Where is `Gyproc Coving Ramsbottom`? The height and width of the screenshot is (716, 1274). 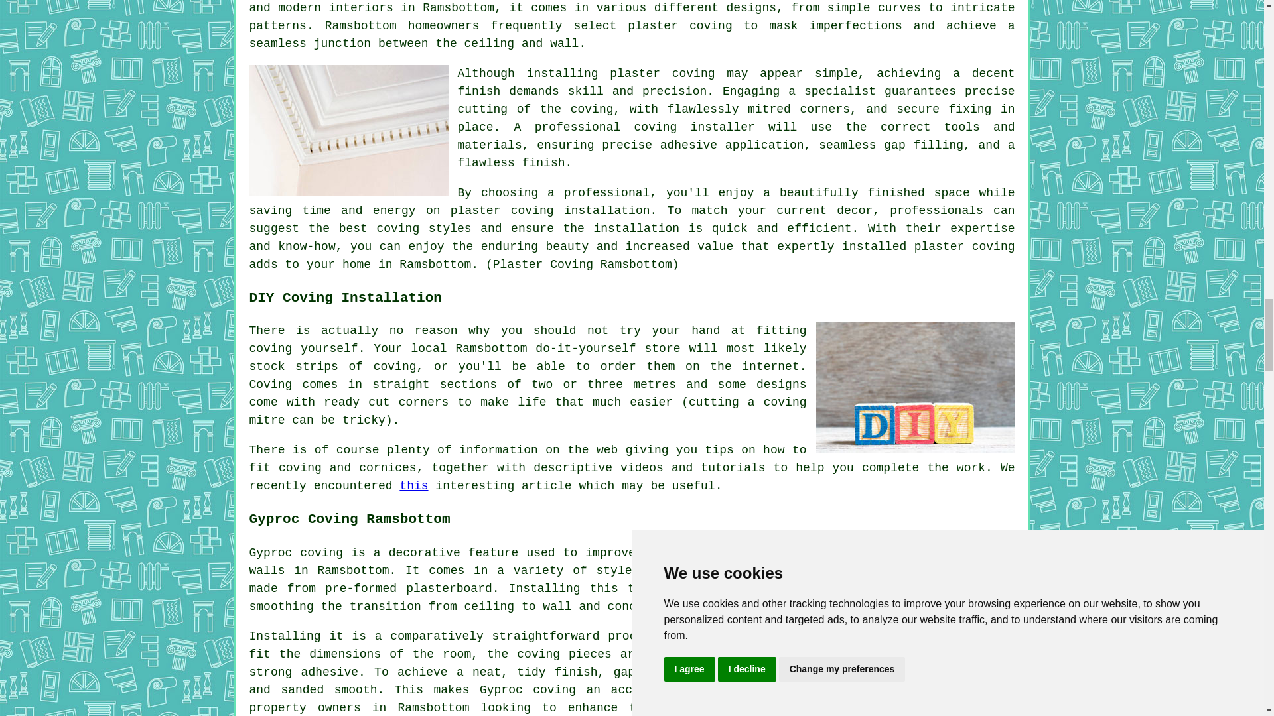
Gyproc Coving Ramsbottom is located at coordinates (916, 672).